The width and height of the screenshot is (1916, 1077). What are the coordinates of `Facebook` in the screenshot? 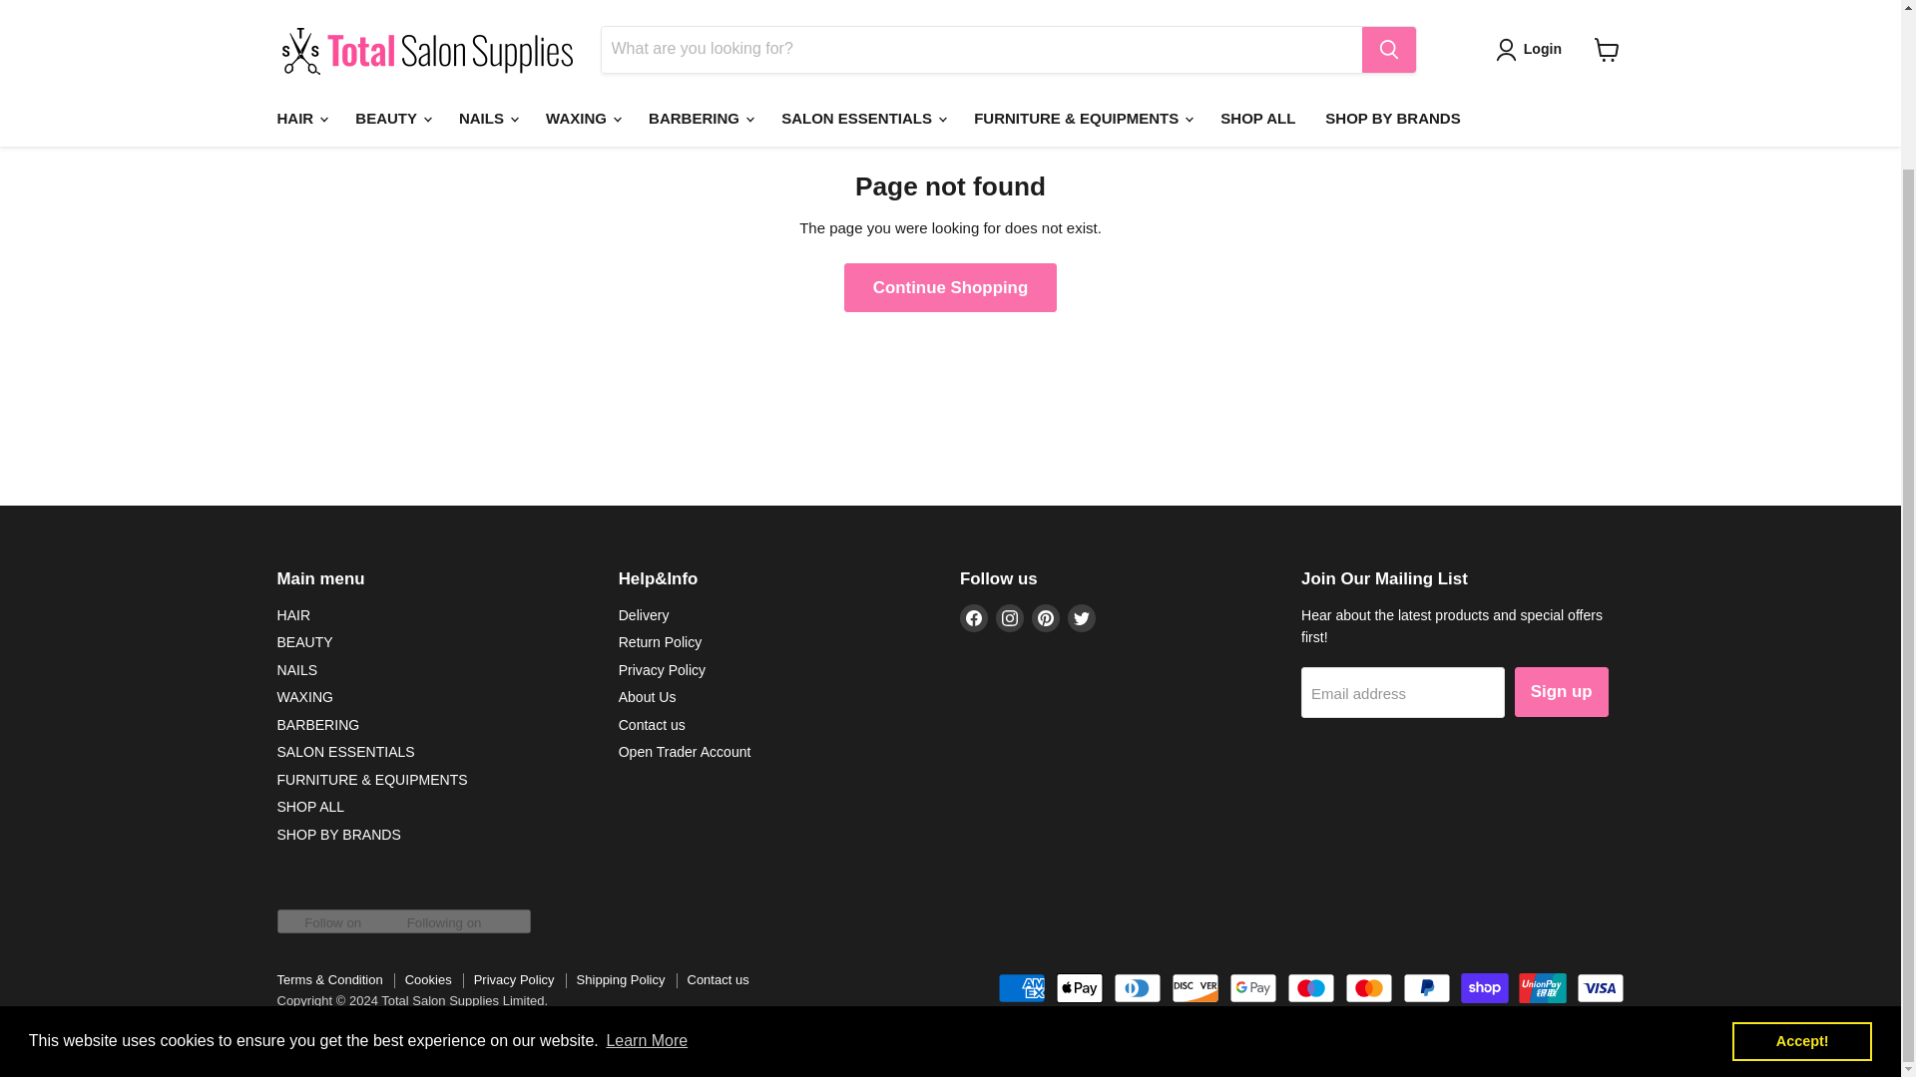 It's located at (974, 617).